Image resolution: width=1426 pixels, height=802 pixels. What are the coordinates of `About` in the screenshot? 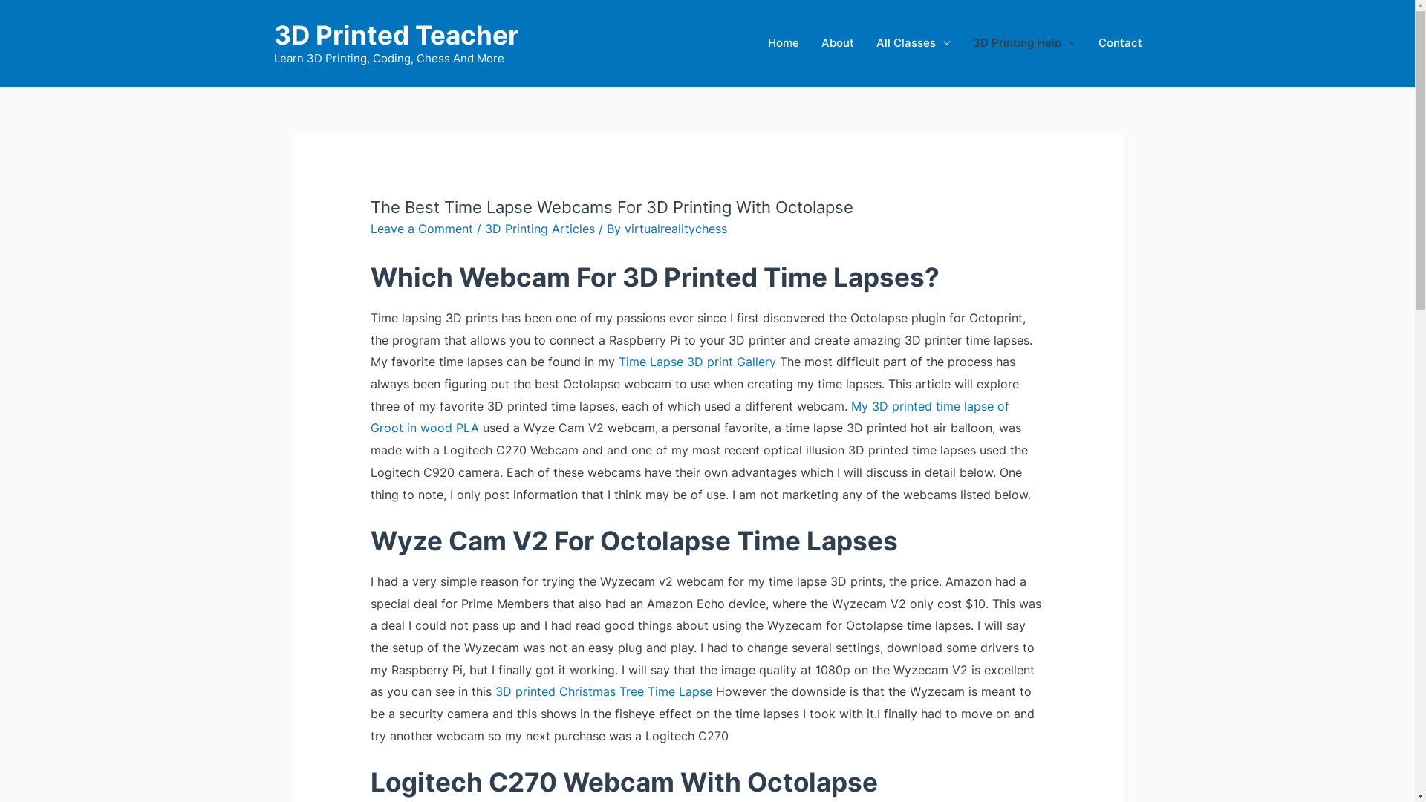 It's located at (837, 43).